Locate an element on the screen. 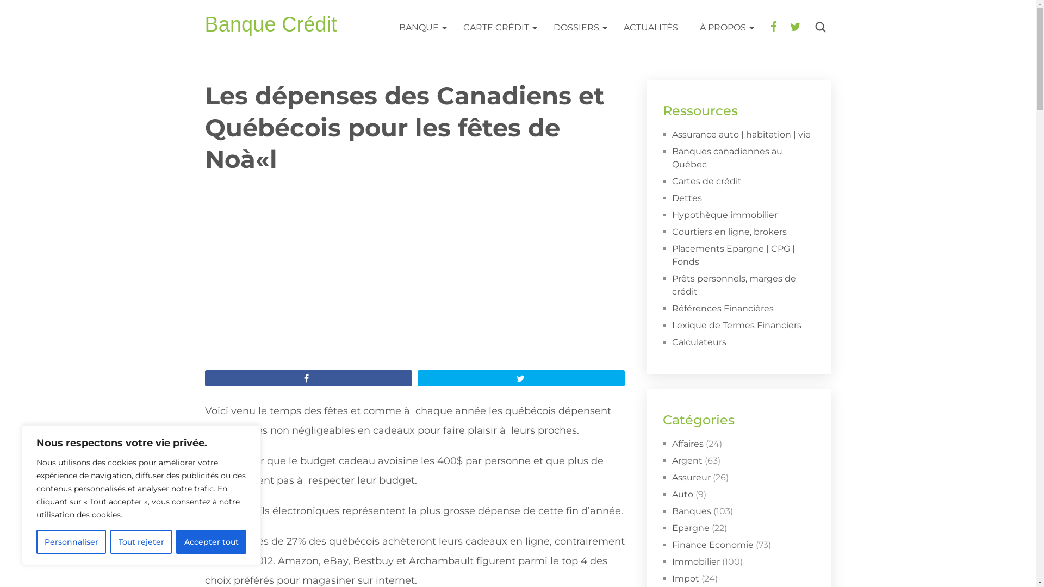 The width and height of the screenshot is (1044, 587). Courtiers en ligne, brokers is located at coordinates (730, 232).